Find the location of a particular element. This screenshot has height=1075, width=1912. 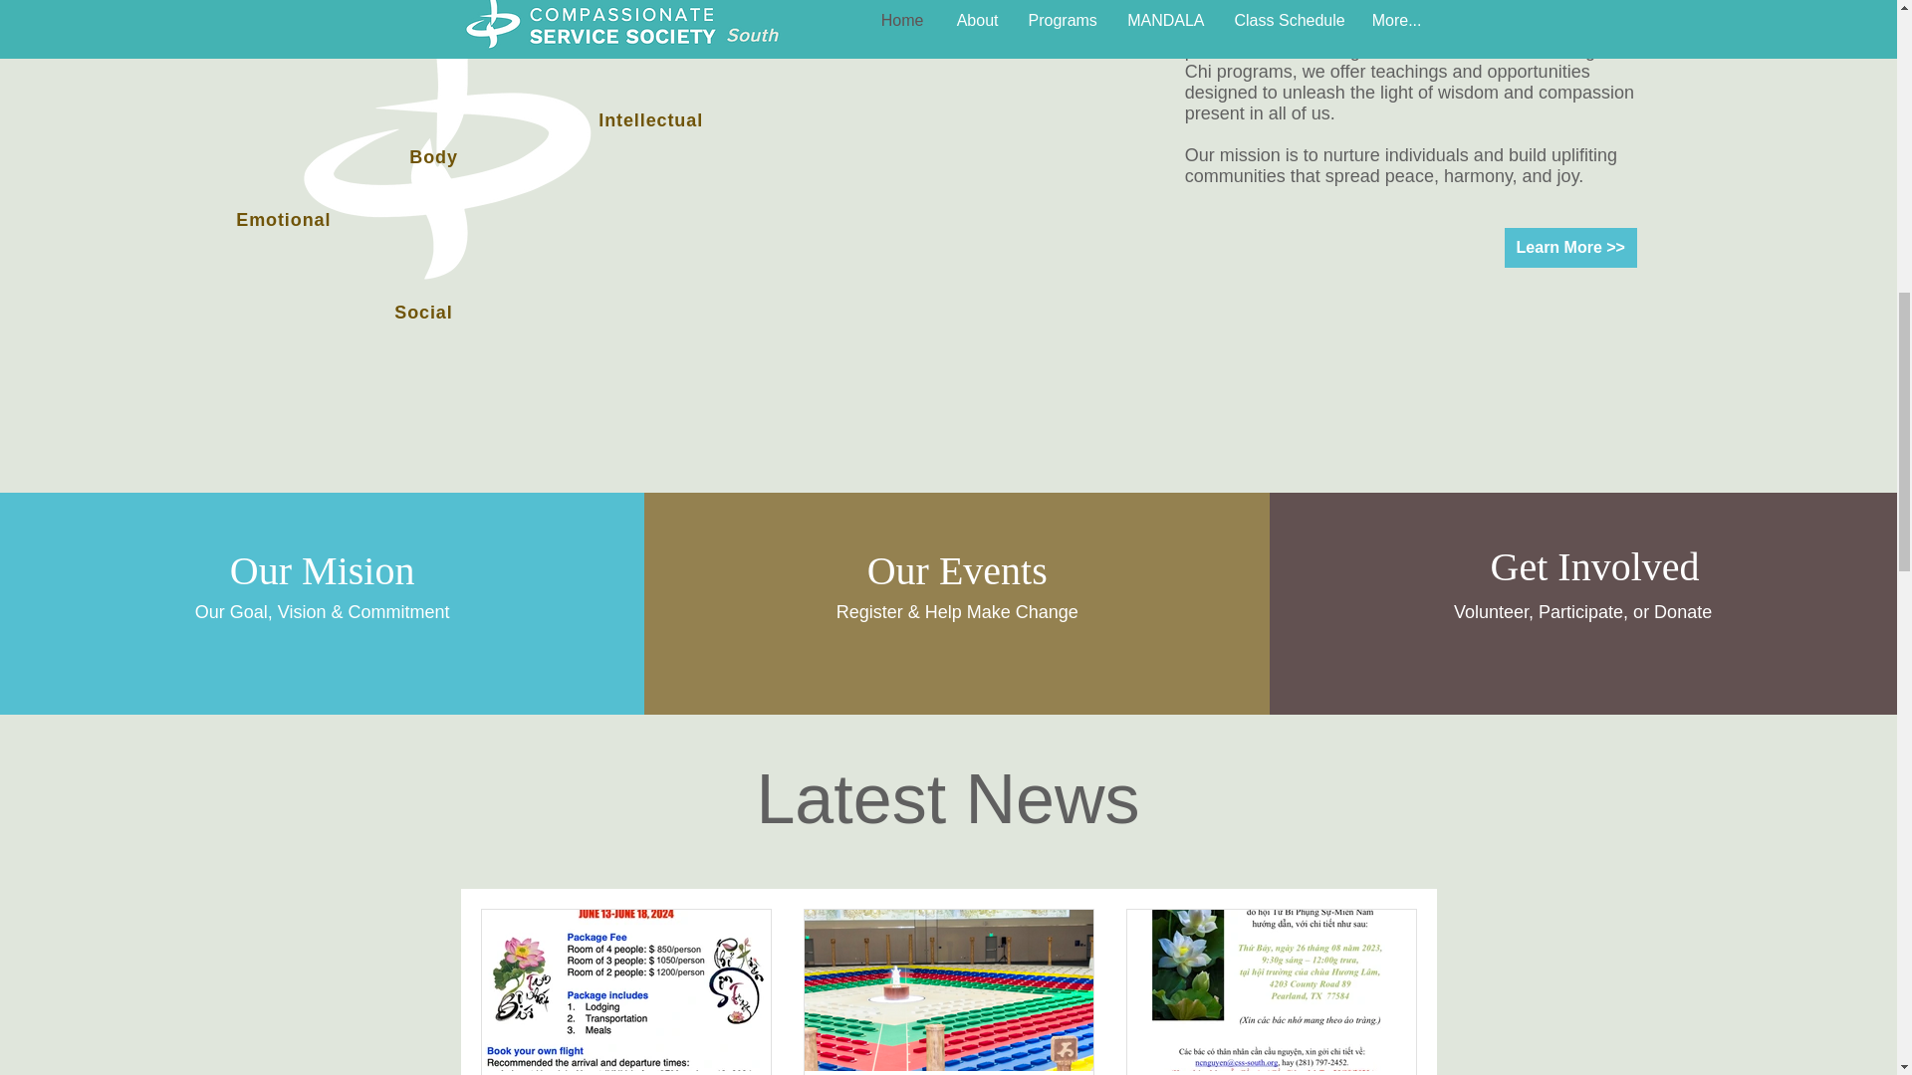

Emotional is located at coordinates (283, 220).